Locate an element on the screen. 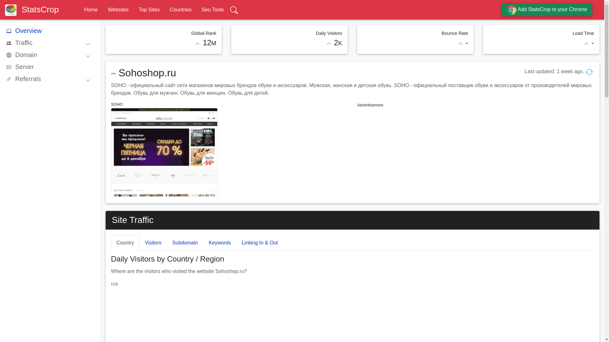 This screenshot has width=609, height=342. Keywords is located at coordinates (219, 243).